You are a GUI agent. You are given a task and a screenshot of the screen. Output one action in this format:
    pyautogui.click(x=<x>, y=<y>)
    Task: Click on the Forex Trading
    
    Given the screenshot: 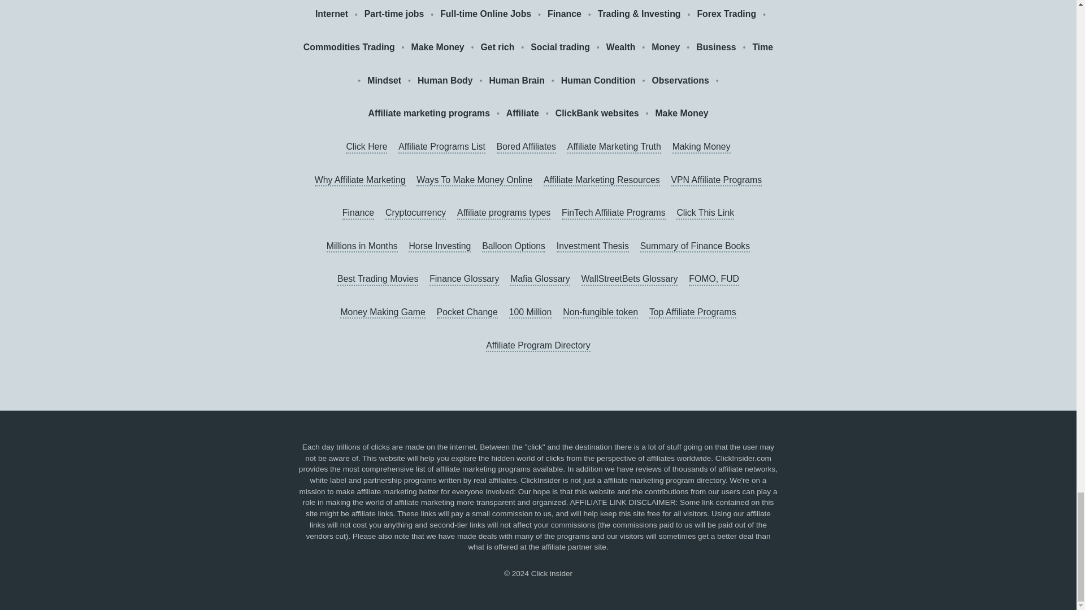 What is the action you would take?
    pyautogui.click(x=726, y=14)
    